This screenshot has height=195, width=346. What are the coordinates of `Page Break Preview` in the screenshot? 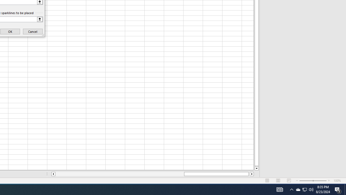 It's located at (289, 181).